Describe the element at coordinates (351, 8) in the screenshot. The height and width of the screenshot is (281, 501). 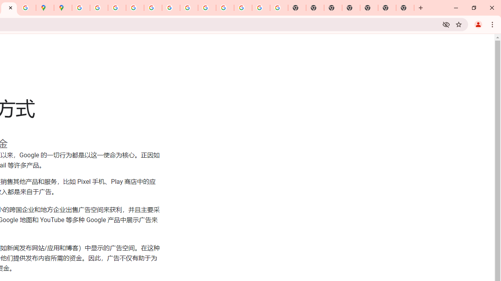
I see `New Tab` at that location.